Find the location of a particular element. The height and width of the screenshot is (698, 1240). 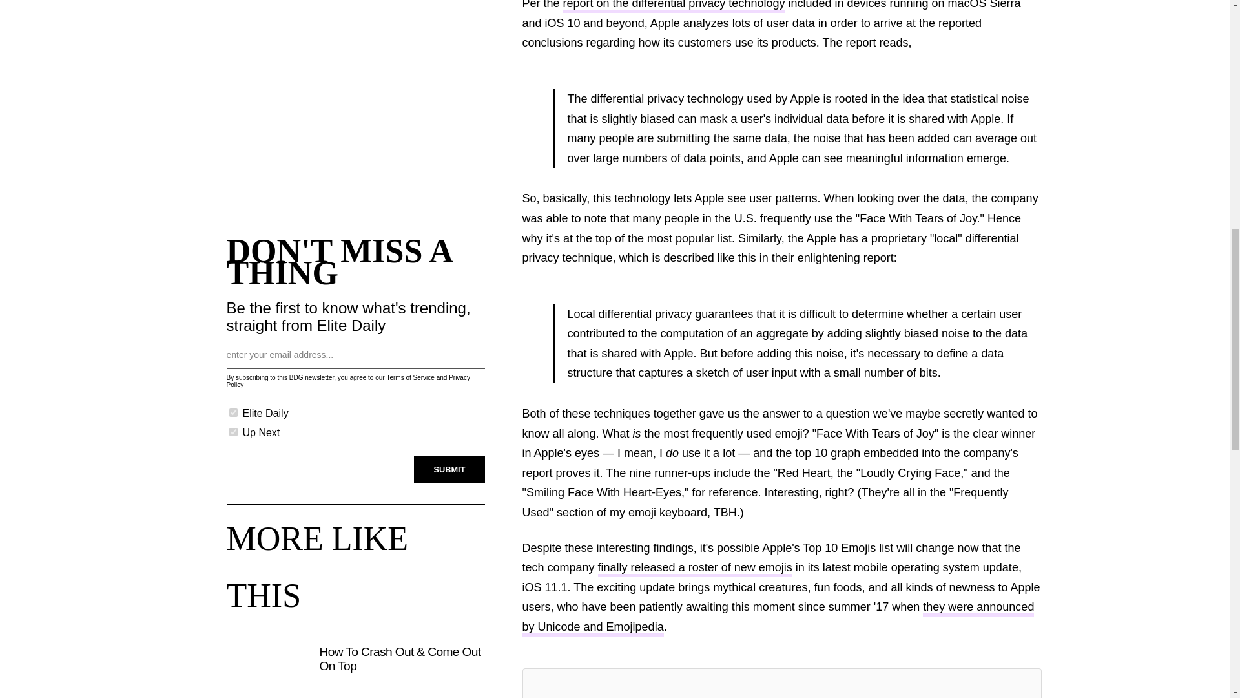

finally released a roster of new emojis is located at coordinates (695, 569).